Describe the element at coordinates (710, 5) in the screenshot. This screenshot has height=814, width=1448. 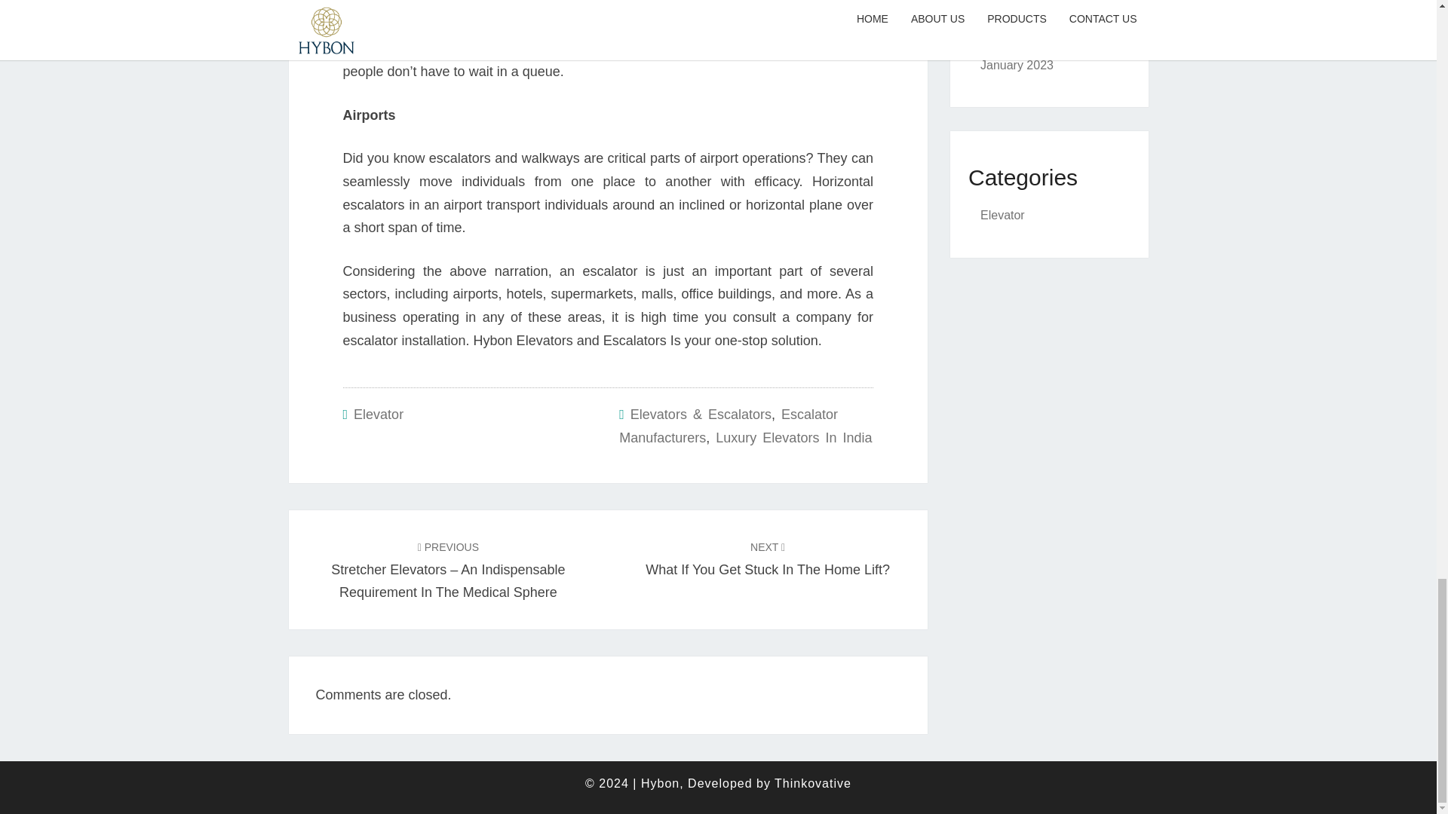
I see `luxury elevators in India` at that location.